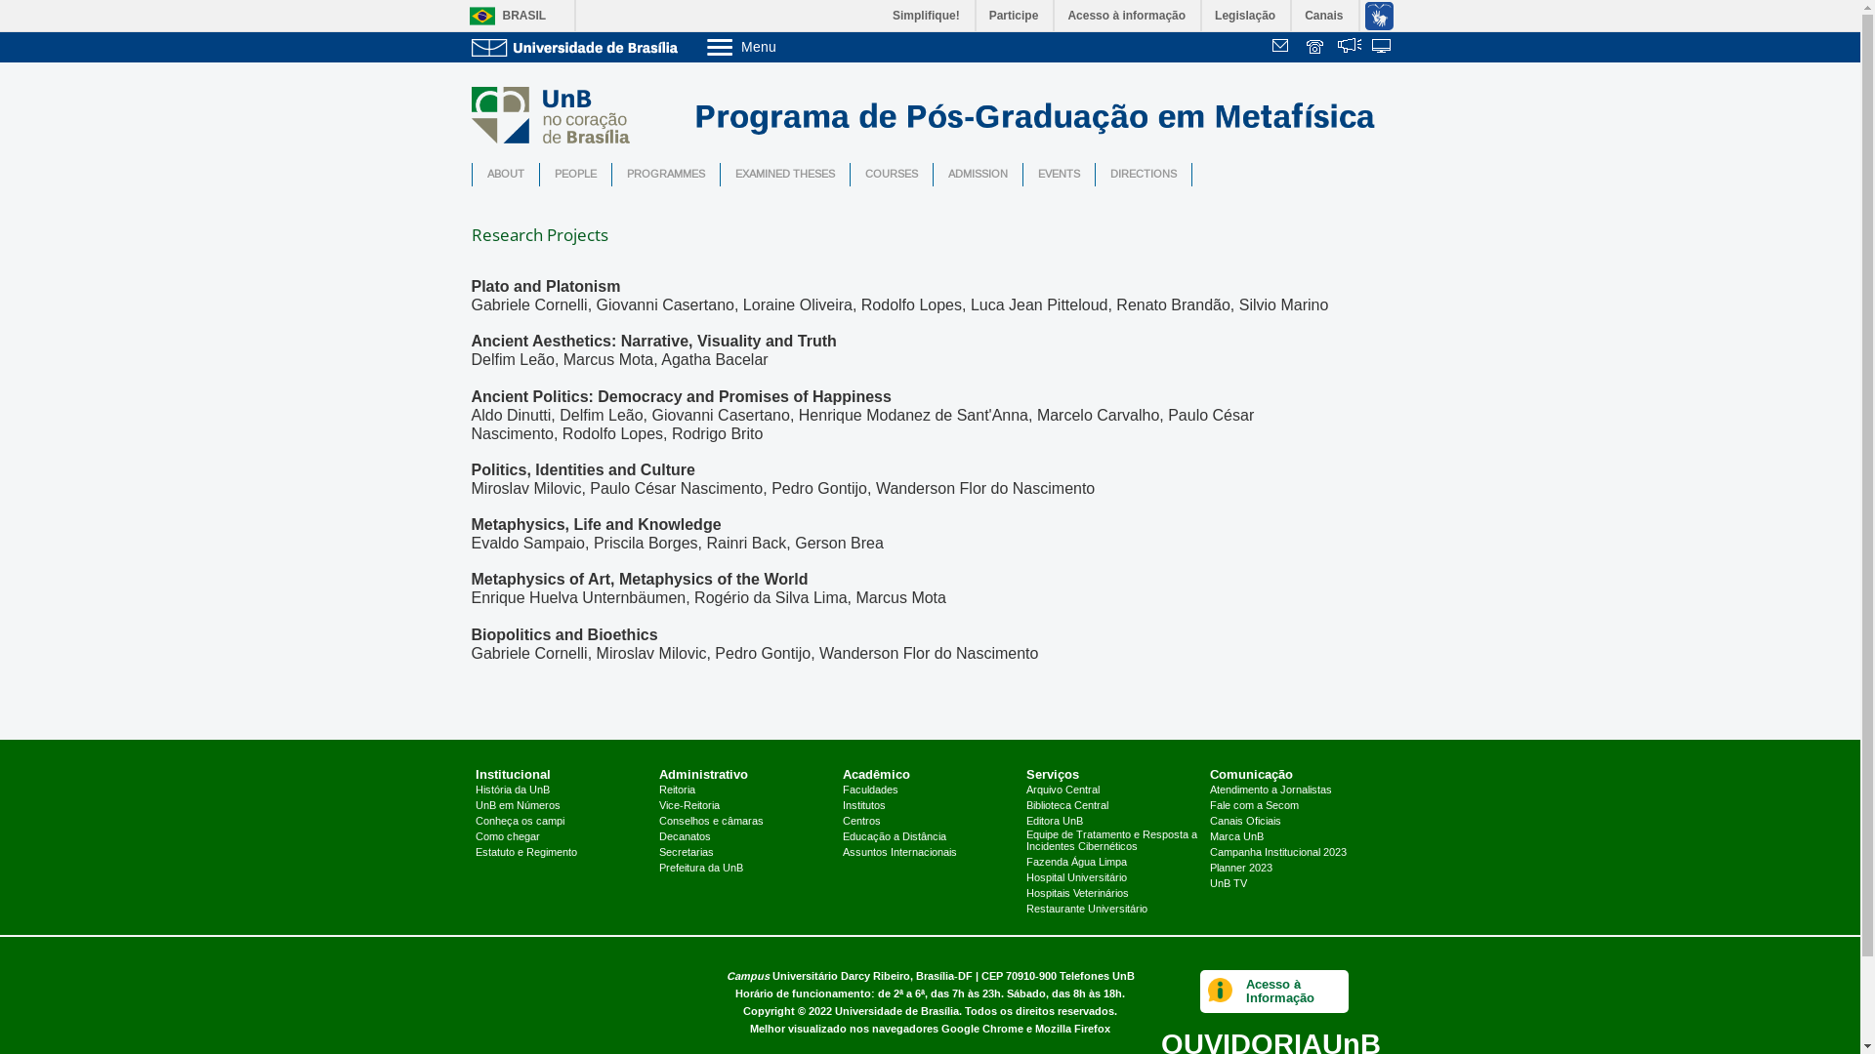  I want to click on Reitoria, so click(678, 790).